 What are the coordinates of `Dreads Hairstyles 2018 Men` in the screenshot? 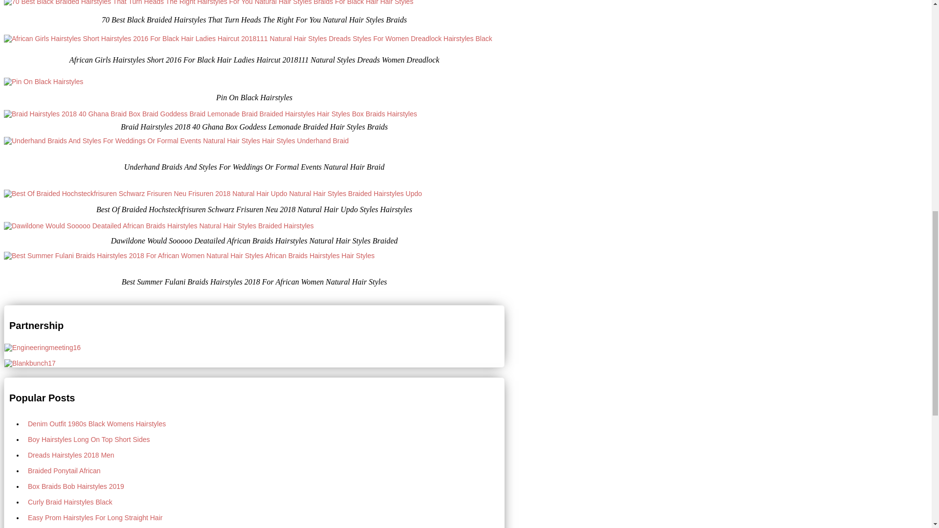 It's located at (264, 455).